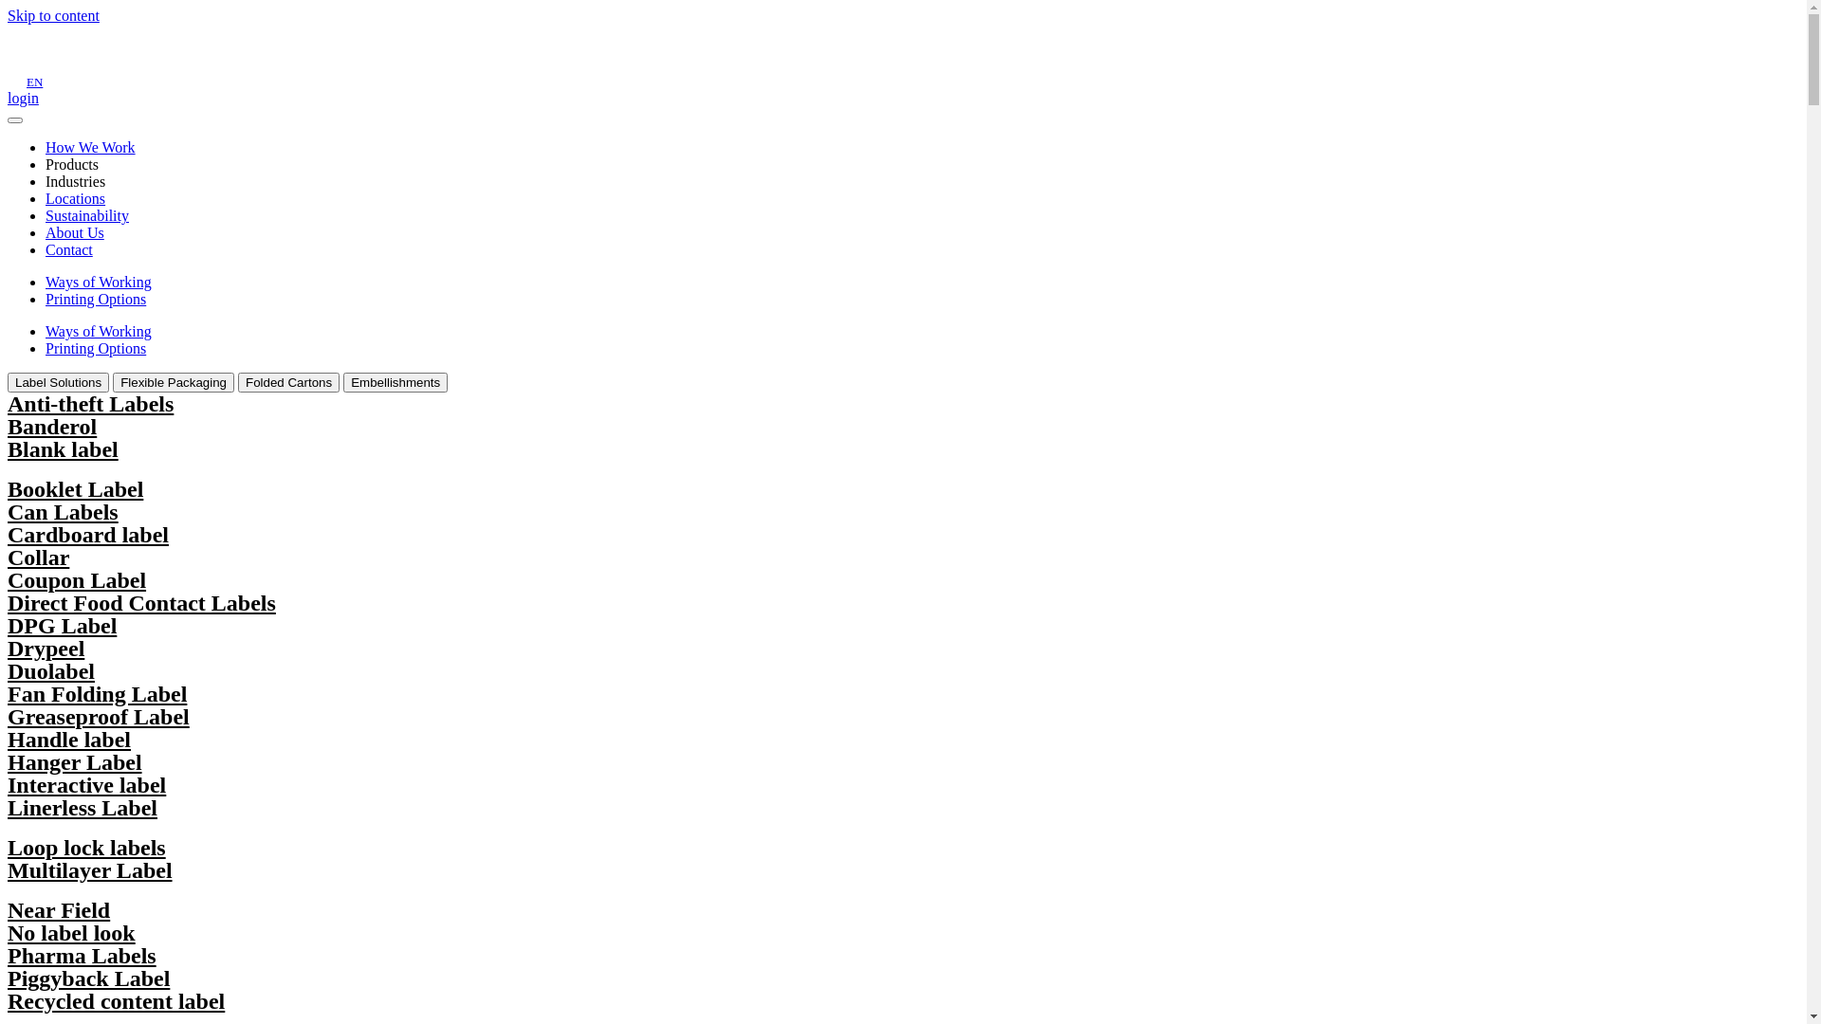  I want to click on Multilayer Label, so click(90, 870).